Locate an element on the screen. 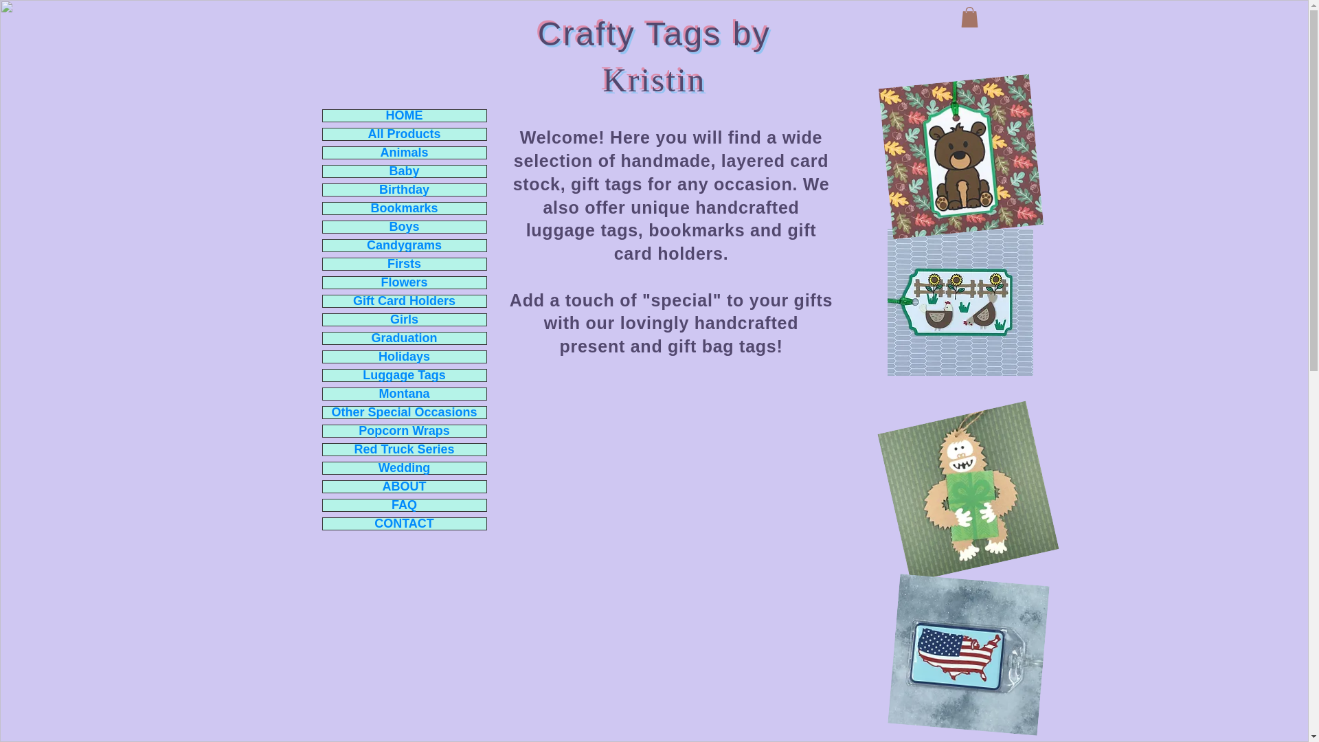 The width and height of the screenshot is (1319, 742). Candygrams is located at coordinates (405, 245).